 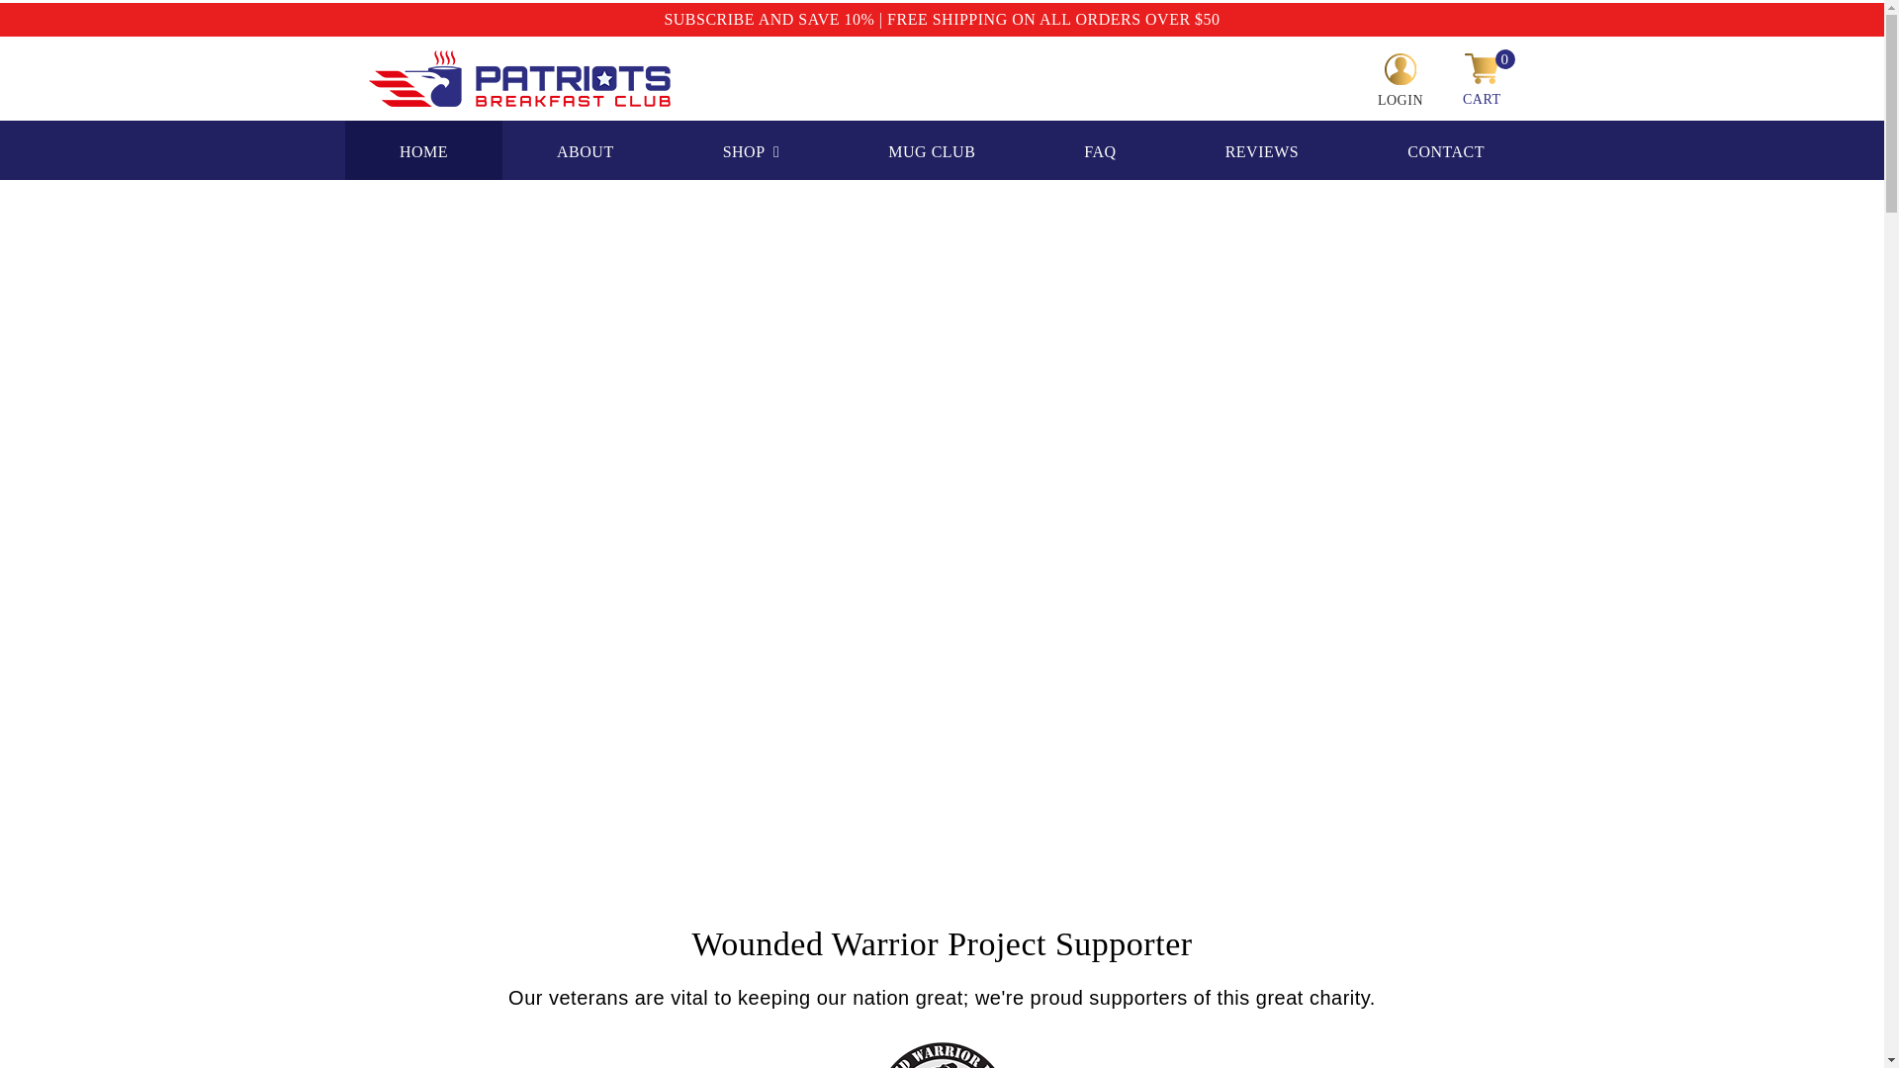 What do you see at coordinates (1262, 150) in the screenshot?
I see `REVIEWS` at bounding box center [1262, 150].